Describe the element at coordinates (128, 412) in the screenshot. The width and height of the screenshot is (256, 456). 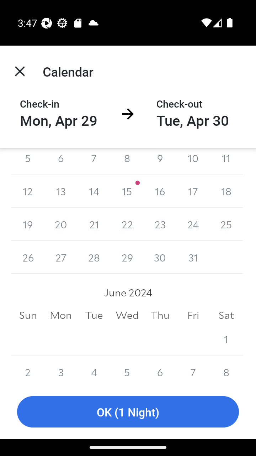
I see `OK (1 Night)` at that location.